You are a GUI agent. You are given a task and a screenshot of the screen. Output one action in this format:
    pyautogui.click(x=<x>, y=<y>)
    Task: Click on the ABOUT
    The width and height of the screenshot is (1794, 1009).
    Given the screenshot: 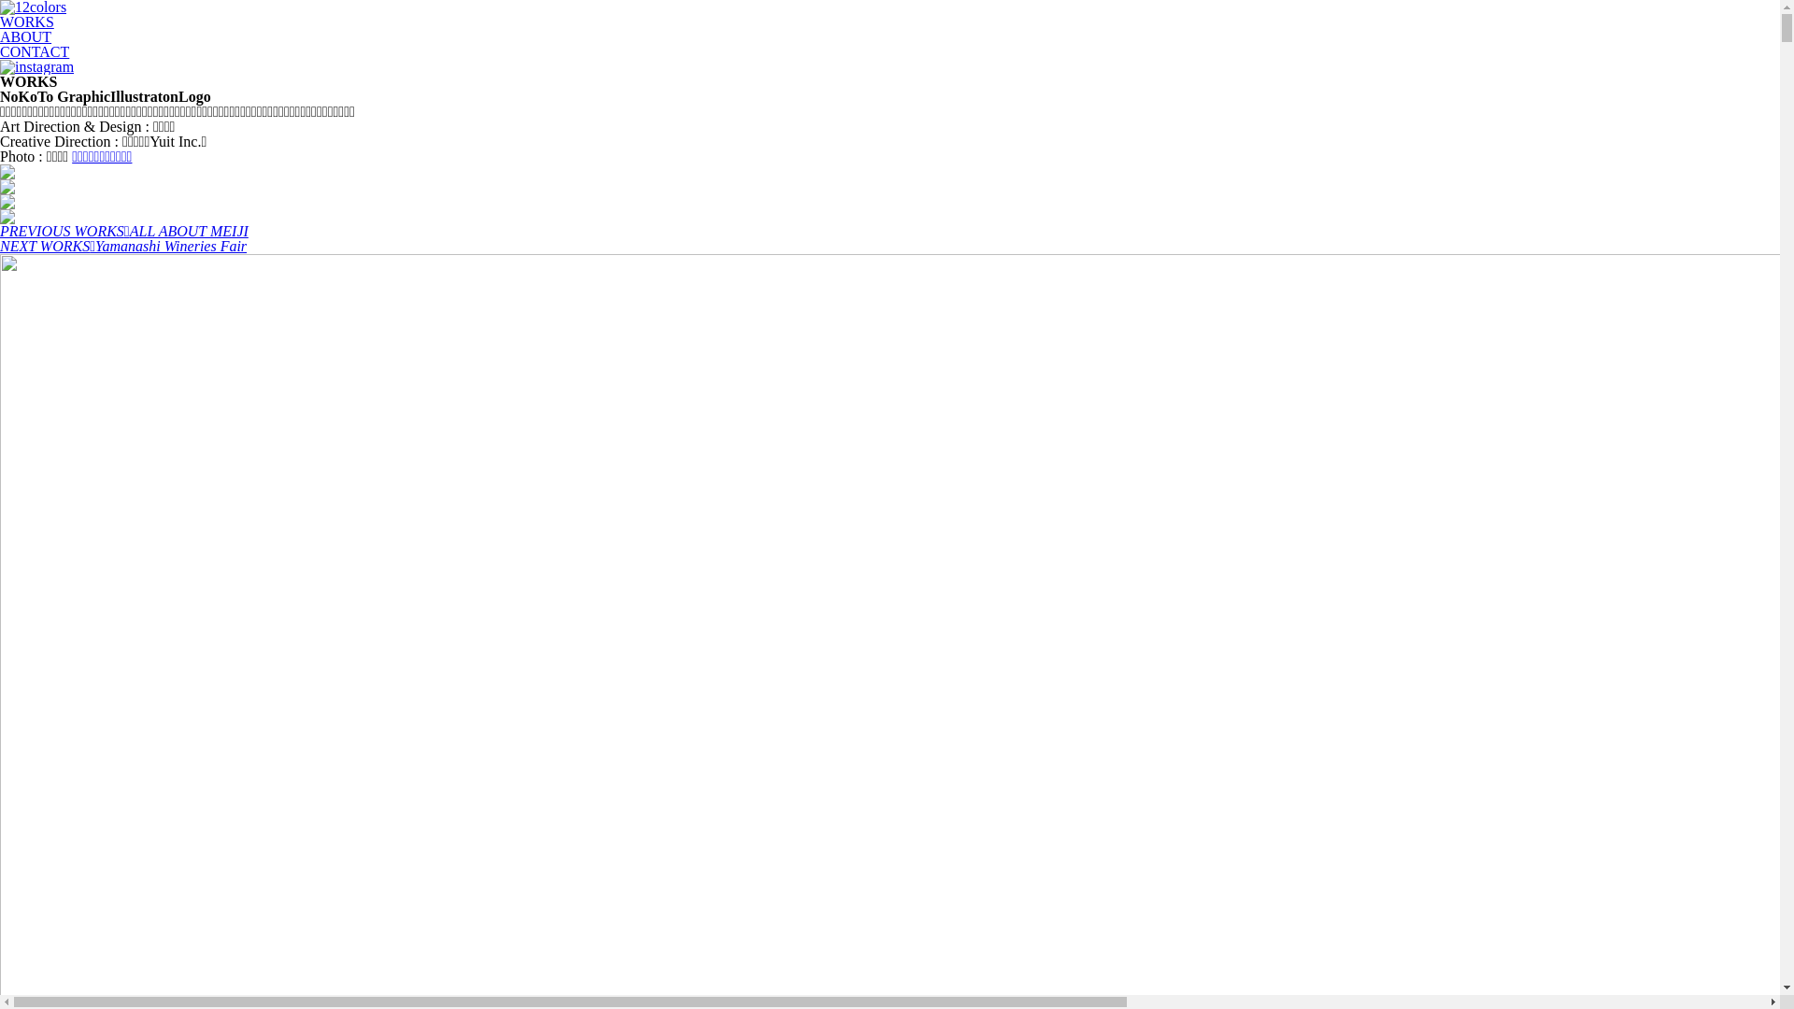 What is the action you would take?
    pyautogui.click(x=26, y=37)
    